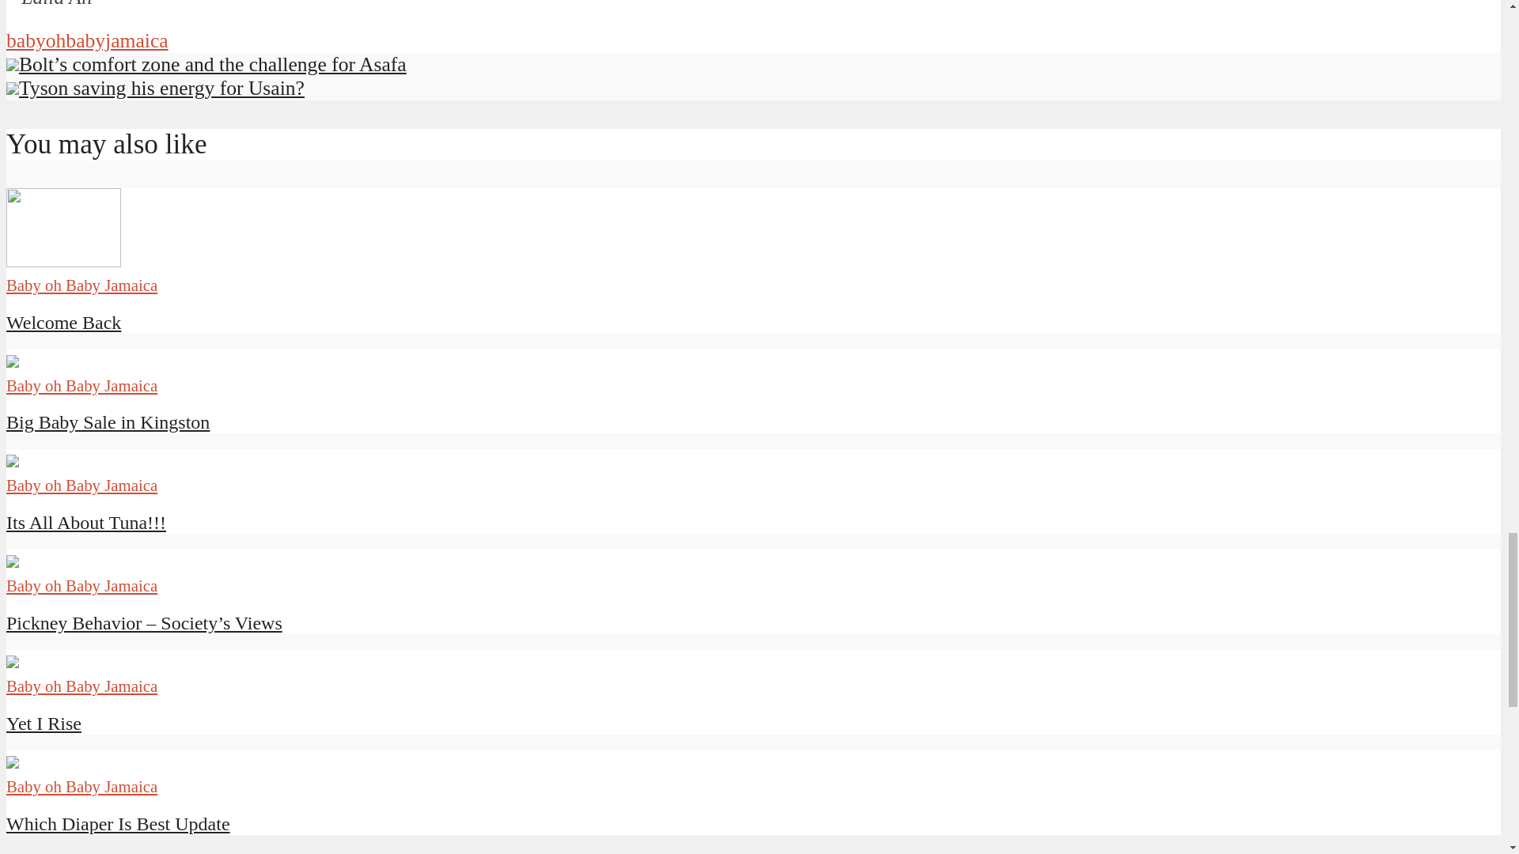  What do you see at coordinates (81, 786) in the screenshot?
I see `Baby oh Baby Jamaica` at bounding box center [81, 786].